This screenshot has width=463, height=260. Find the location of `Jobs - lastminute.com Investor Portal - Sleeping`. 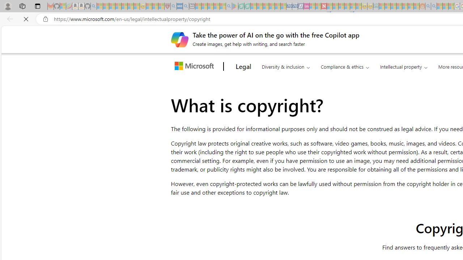

Jobs - lastminute.com Investor Portal - Sleeping is located at coordinates (306, 6).